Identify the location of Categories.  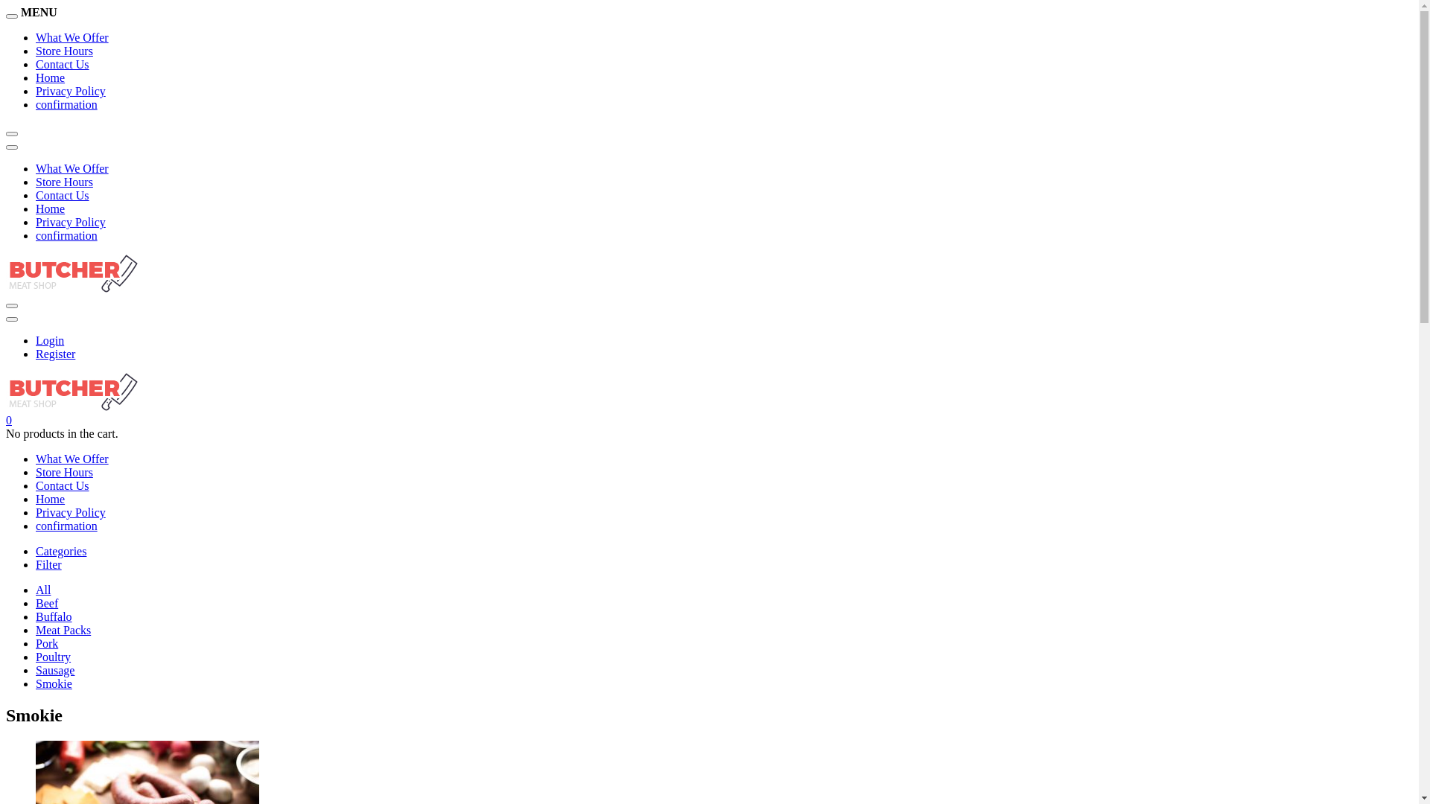
(61, 551).